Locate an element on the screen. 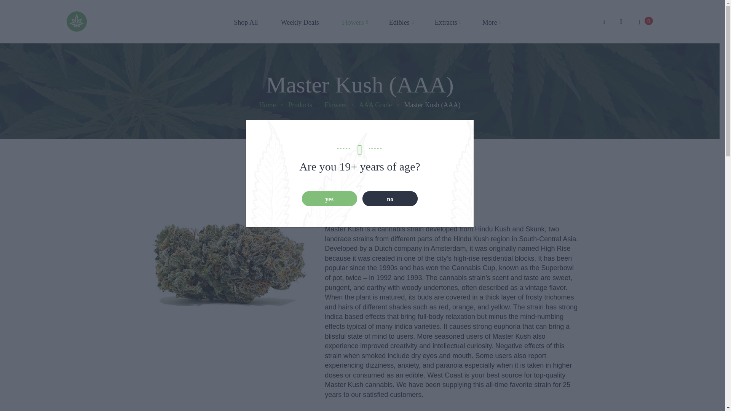 The height and width of the screenshot is (411, 731). Flowers is located at coordinates (353, 23).